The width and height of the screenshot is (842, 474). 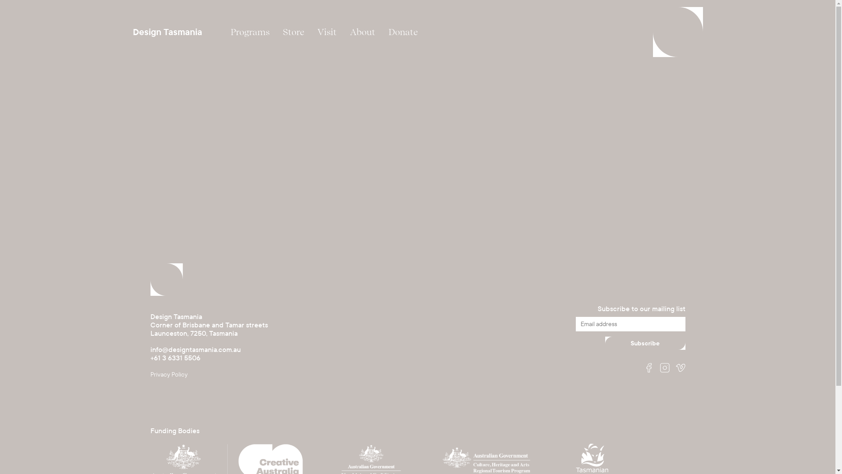 What do you see at coordinates (664, 369) in the screenshot?
I see `Instagram` at bounding box center [664, 369].